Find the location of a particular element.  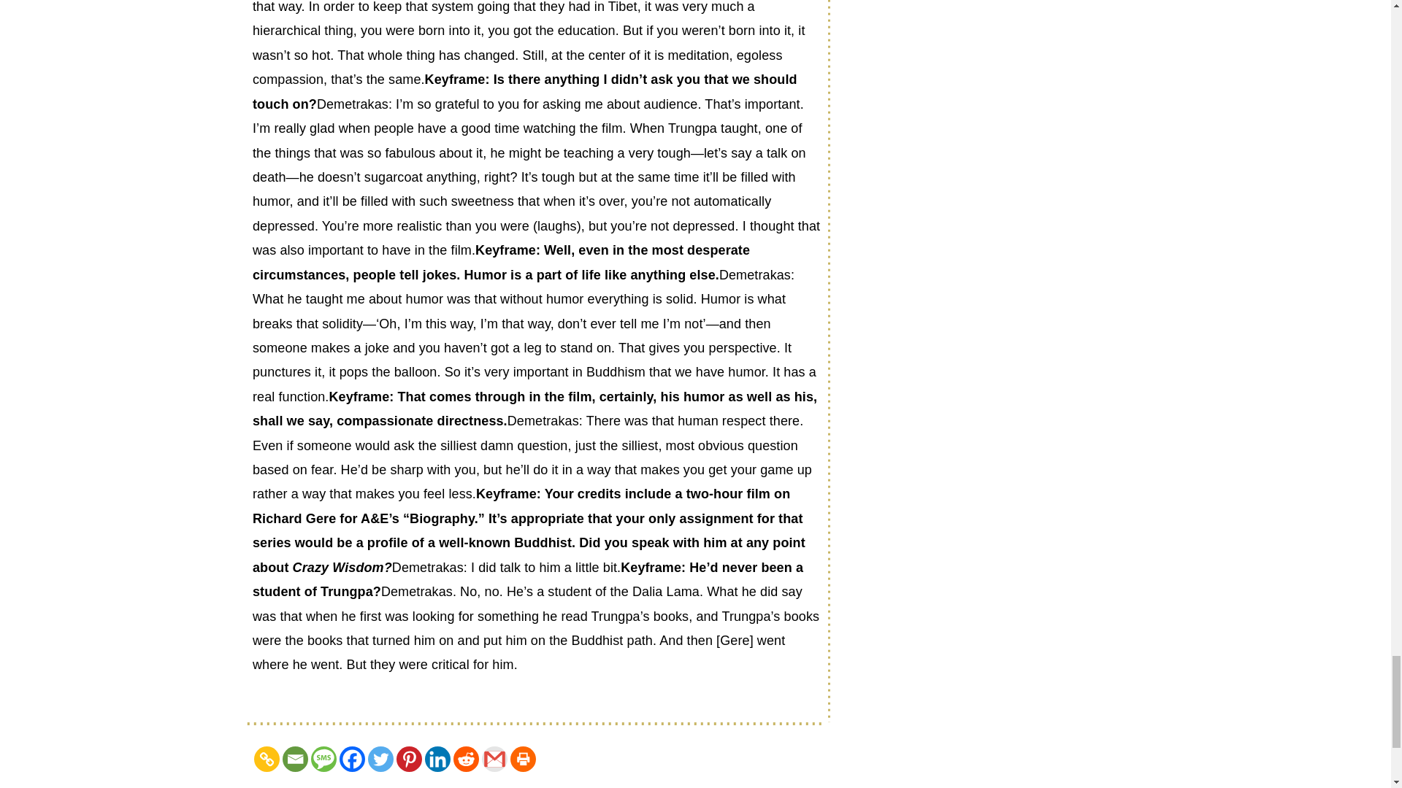

Reddit is located at coordinates (466, 759).